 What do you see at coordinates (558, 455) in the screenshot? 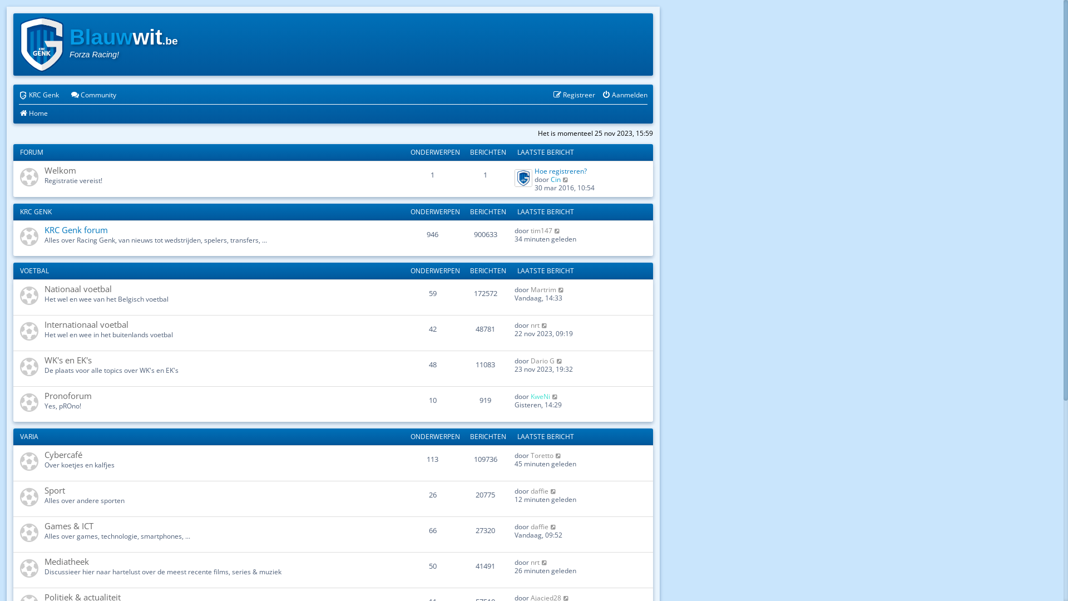
I see `Bekijk laatste bericht` at bounding box center [558, 455].